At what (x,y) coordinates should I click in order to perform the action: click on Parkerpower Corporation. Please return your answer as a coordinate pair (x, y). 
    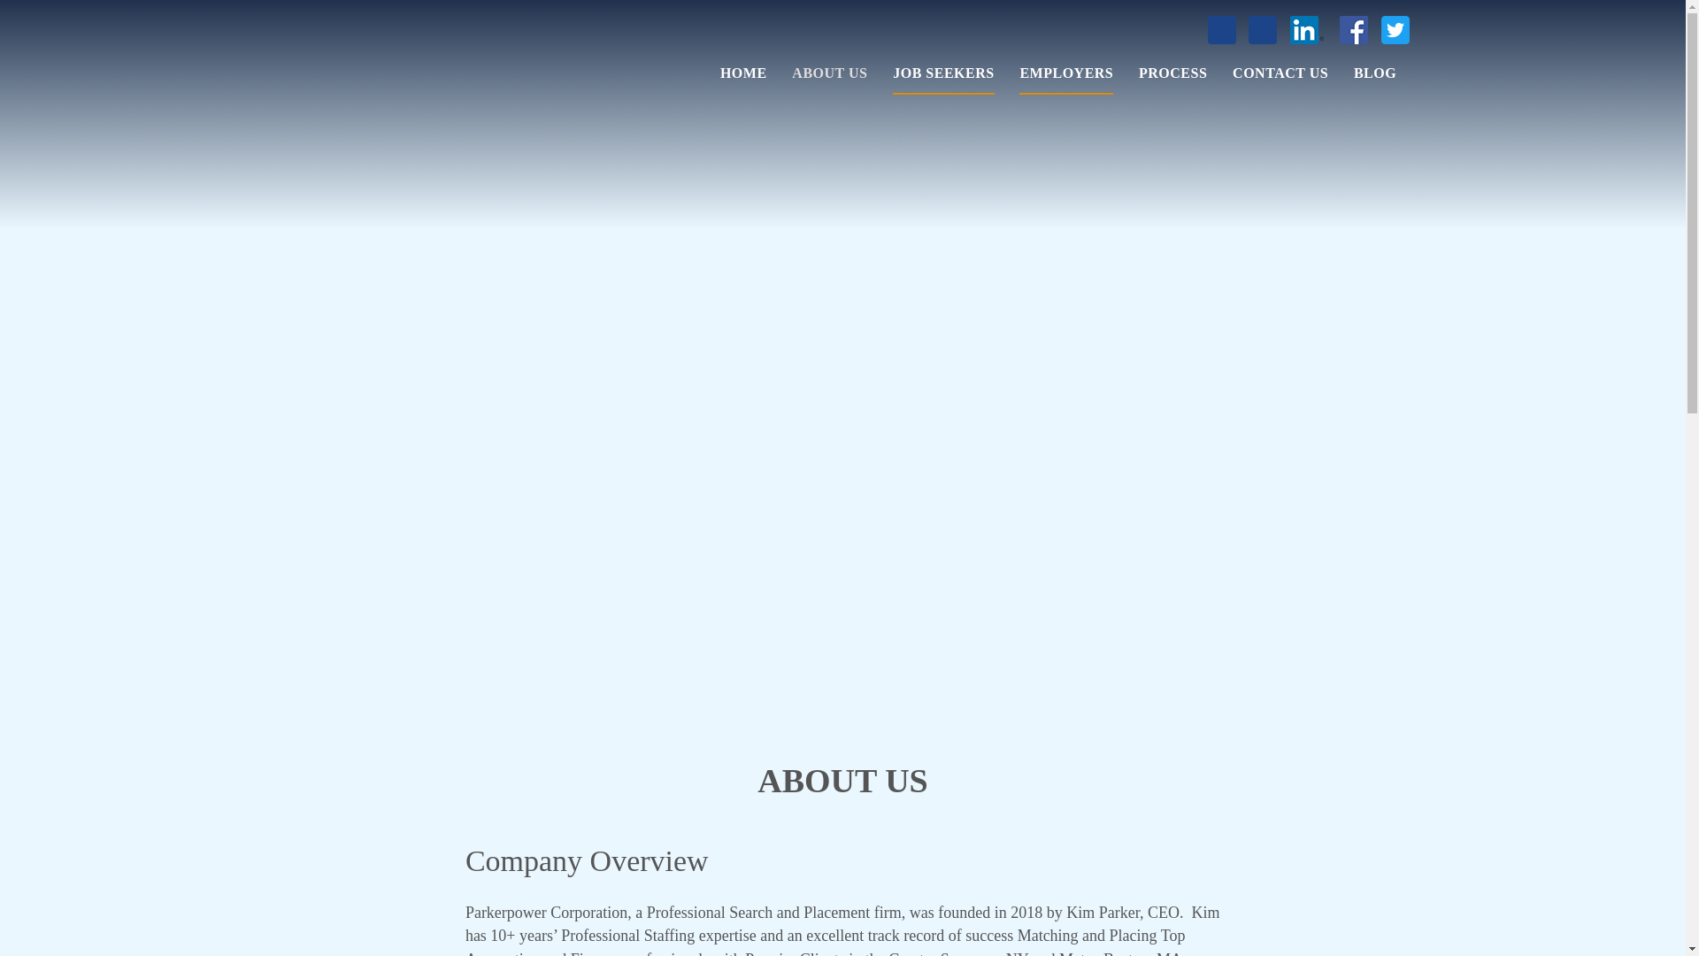
    Looking at the image, I should click on (368, 80).